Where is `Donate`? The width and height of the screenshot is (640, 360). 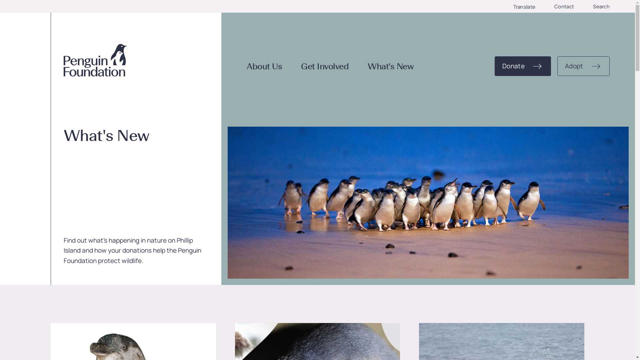
Donate is located at coordinates (523, 66).